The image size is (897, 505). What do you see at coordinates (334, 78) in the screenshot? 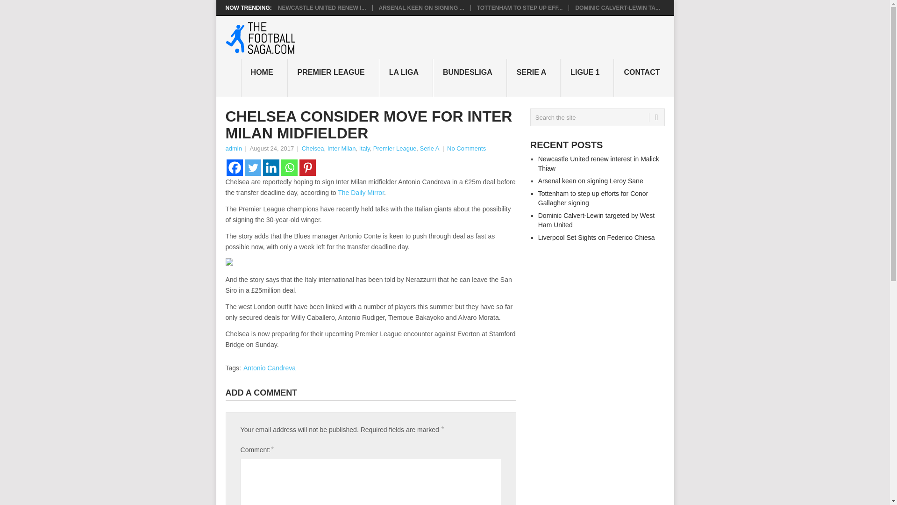
I see `PREMIER LEAGUE` at bounding box center [334, 78].